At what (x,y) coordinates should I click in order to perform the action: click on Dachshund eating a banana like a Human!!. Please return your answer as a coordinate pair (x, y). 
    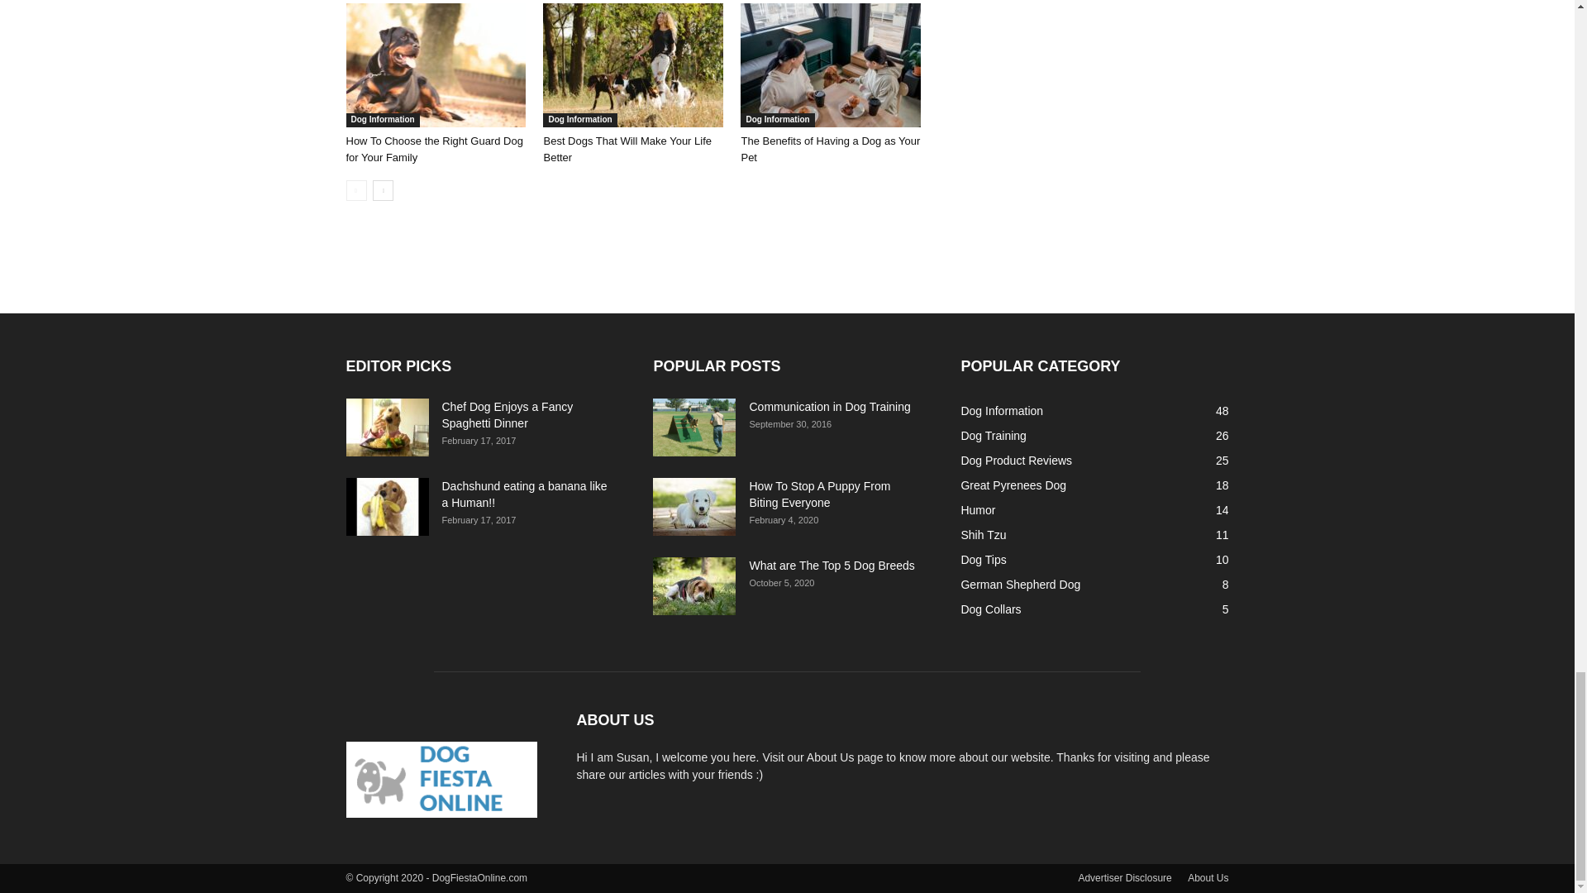
    Looking at the image, I should click on (387, 506).